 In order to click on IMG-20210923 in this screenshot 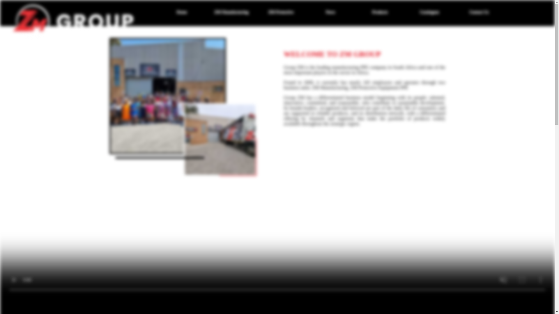, I will do `click(168, 96)`.